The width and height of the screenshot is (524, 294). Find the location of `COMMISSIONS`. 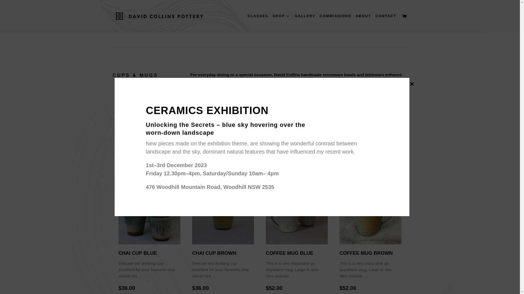

COMMISSIONS is located at coordinates (335, 23).